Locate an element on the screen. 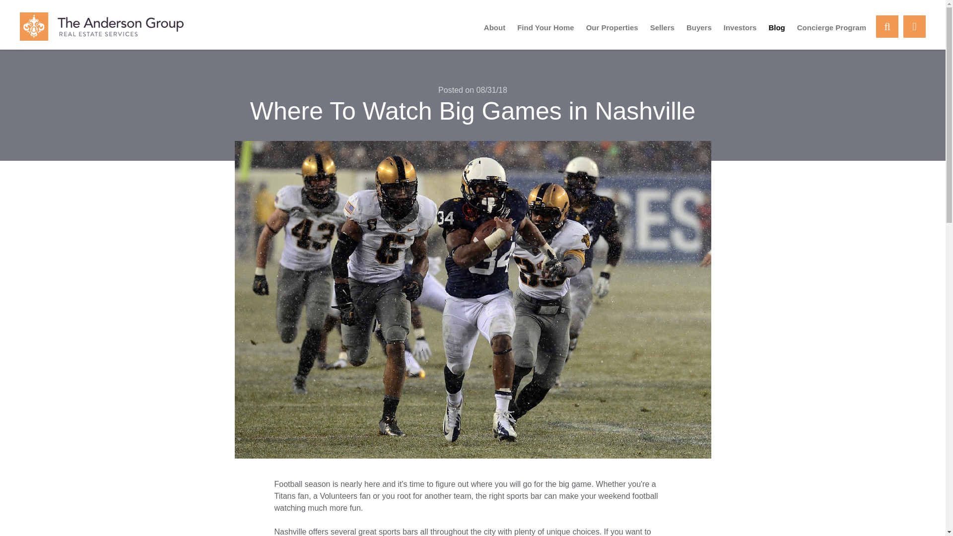 The width and height of the screenshot is (953, 536). Our Properties is located at coordinates (612, 28).